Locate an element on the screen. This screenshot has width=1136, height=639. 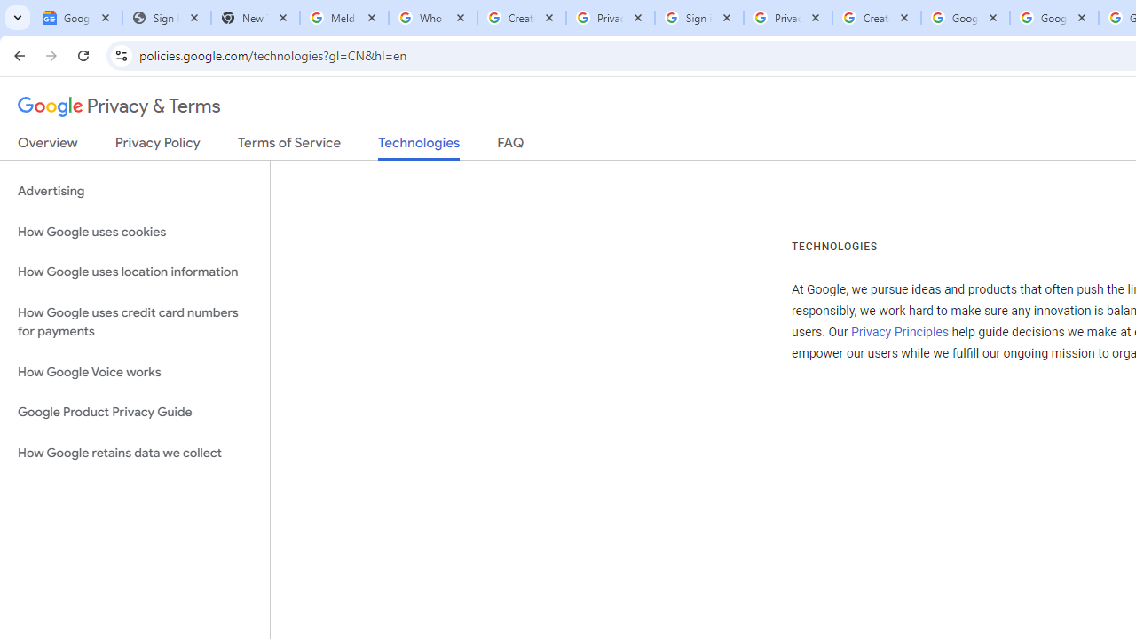
Create your Google Account is located at coordinates (521, 18).